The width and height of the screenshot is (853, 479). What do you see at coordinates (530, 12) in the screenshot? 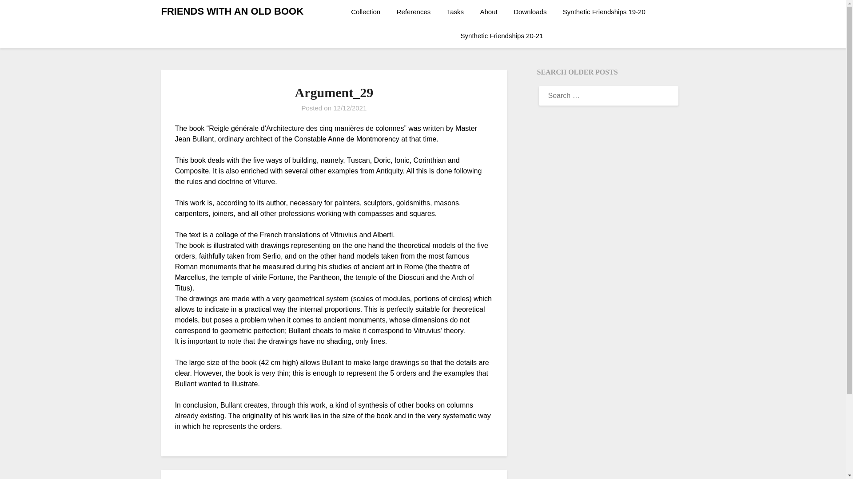
I see `Downloads` at bounding box center [530, 12].